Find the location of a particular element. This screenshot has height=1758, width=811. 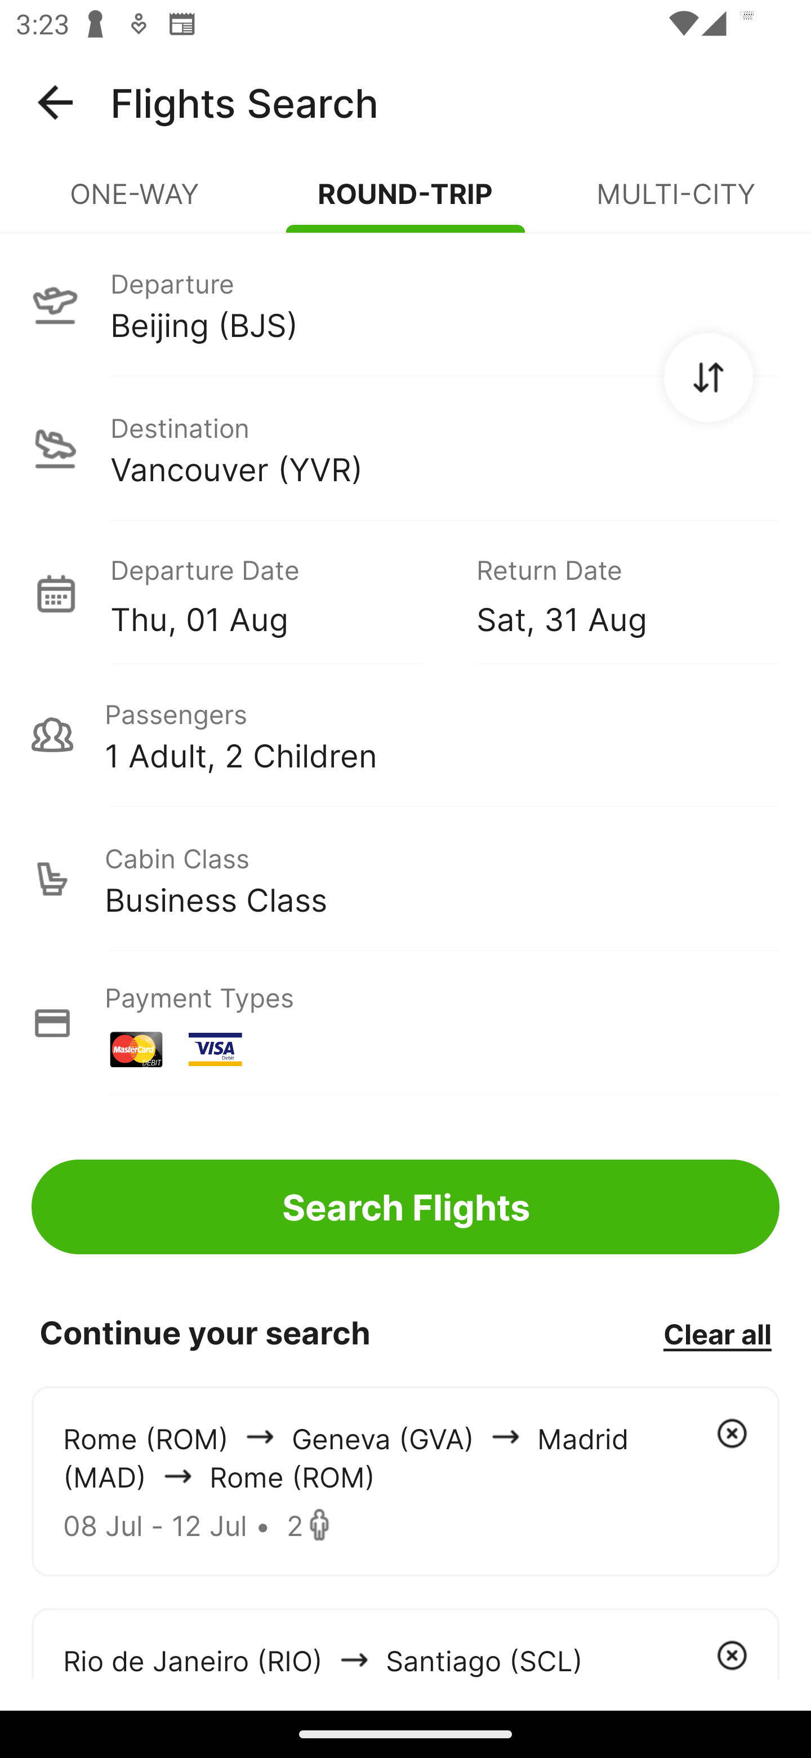

Clear all is located at coordinates (717, 1333).